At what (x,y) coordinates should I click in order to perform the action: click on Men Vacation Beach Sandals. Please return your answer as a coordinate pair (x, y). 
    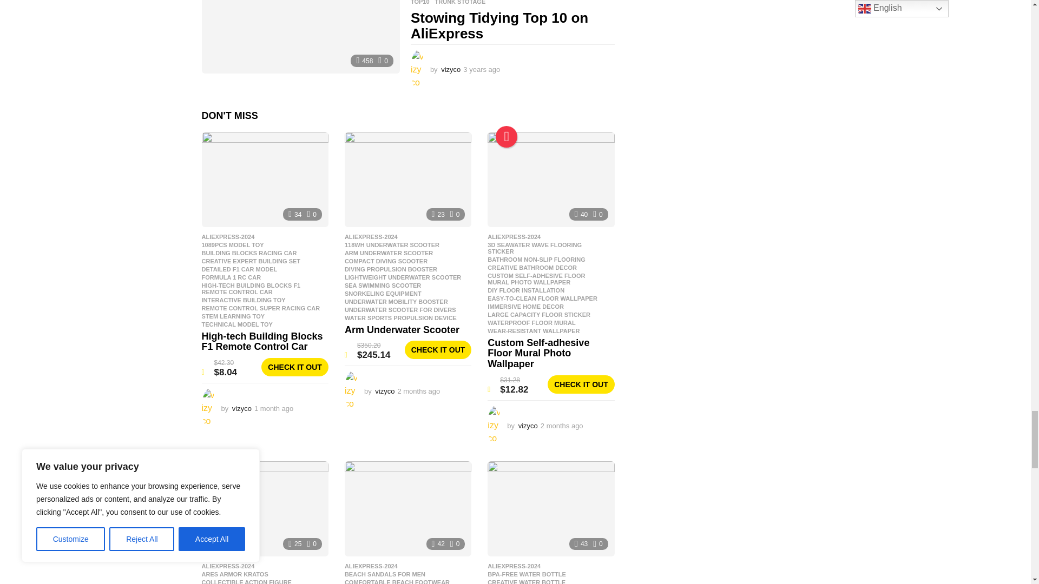
    Looking at the image, I should click on (408, 509).